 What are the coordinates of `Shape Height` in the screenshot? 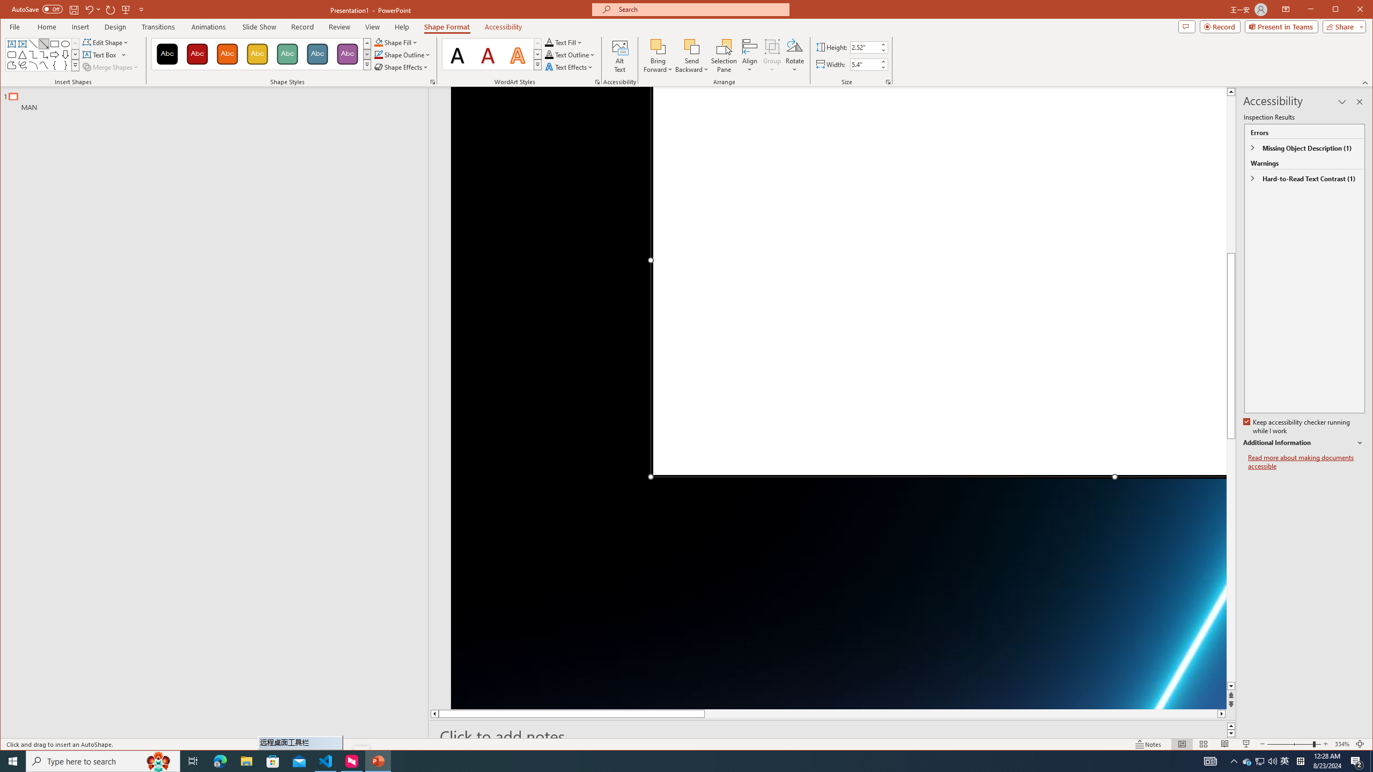 It's located at (865, 47).